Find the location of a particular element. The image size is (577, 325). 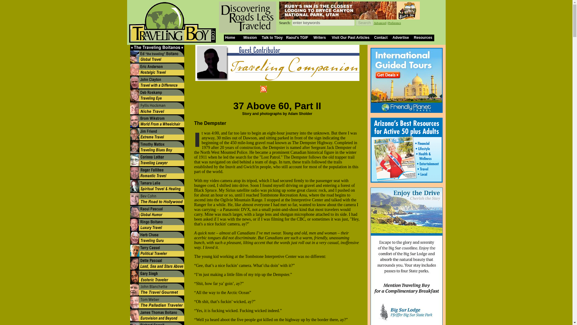

Preference is located at coordinates (394, 23).